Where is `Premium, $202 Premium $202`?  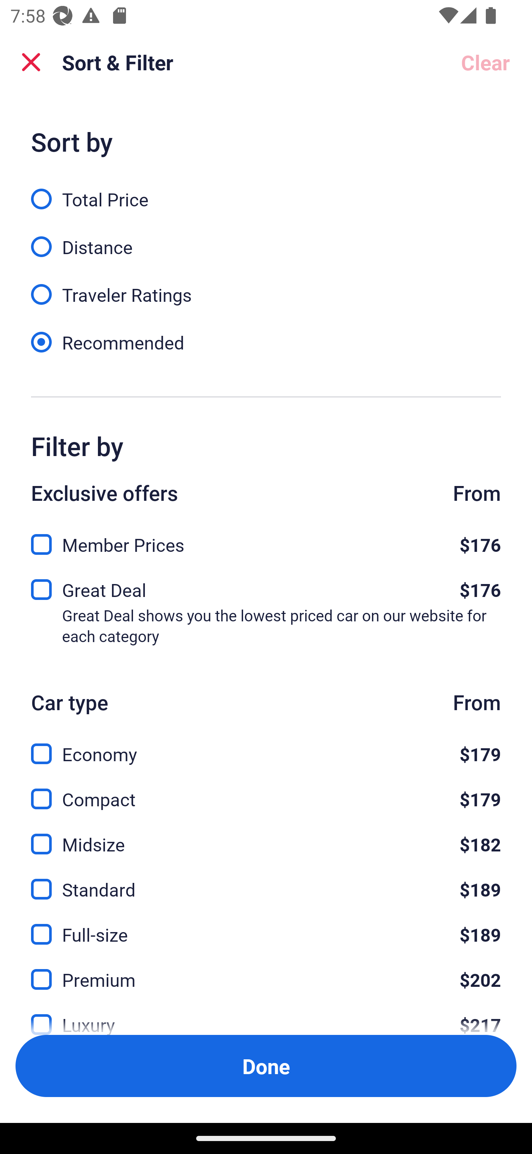 Premium, $202 Premium $202 is located at coordinates (266, 971).